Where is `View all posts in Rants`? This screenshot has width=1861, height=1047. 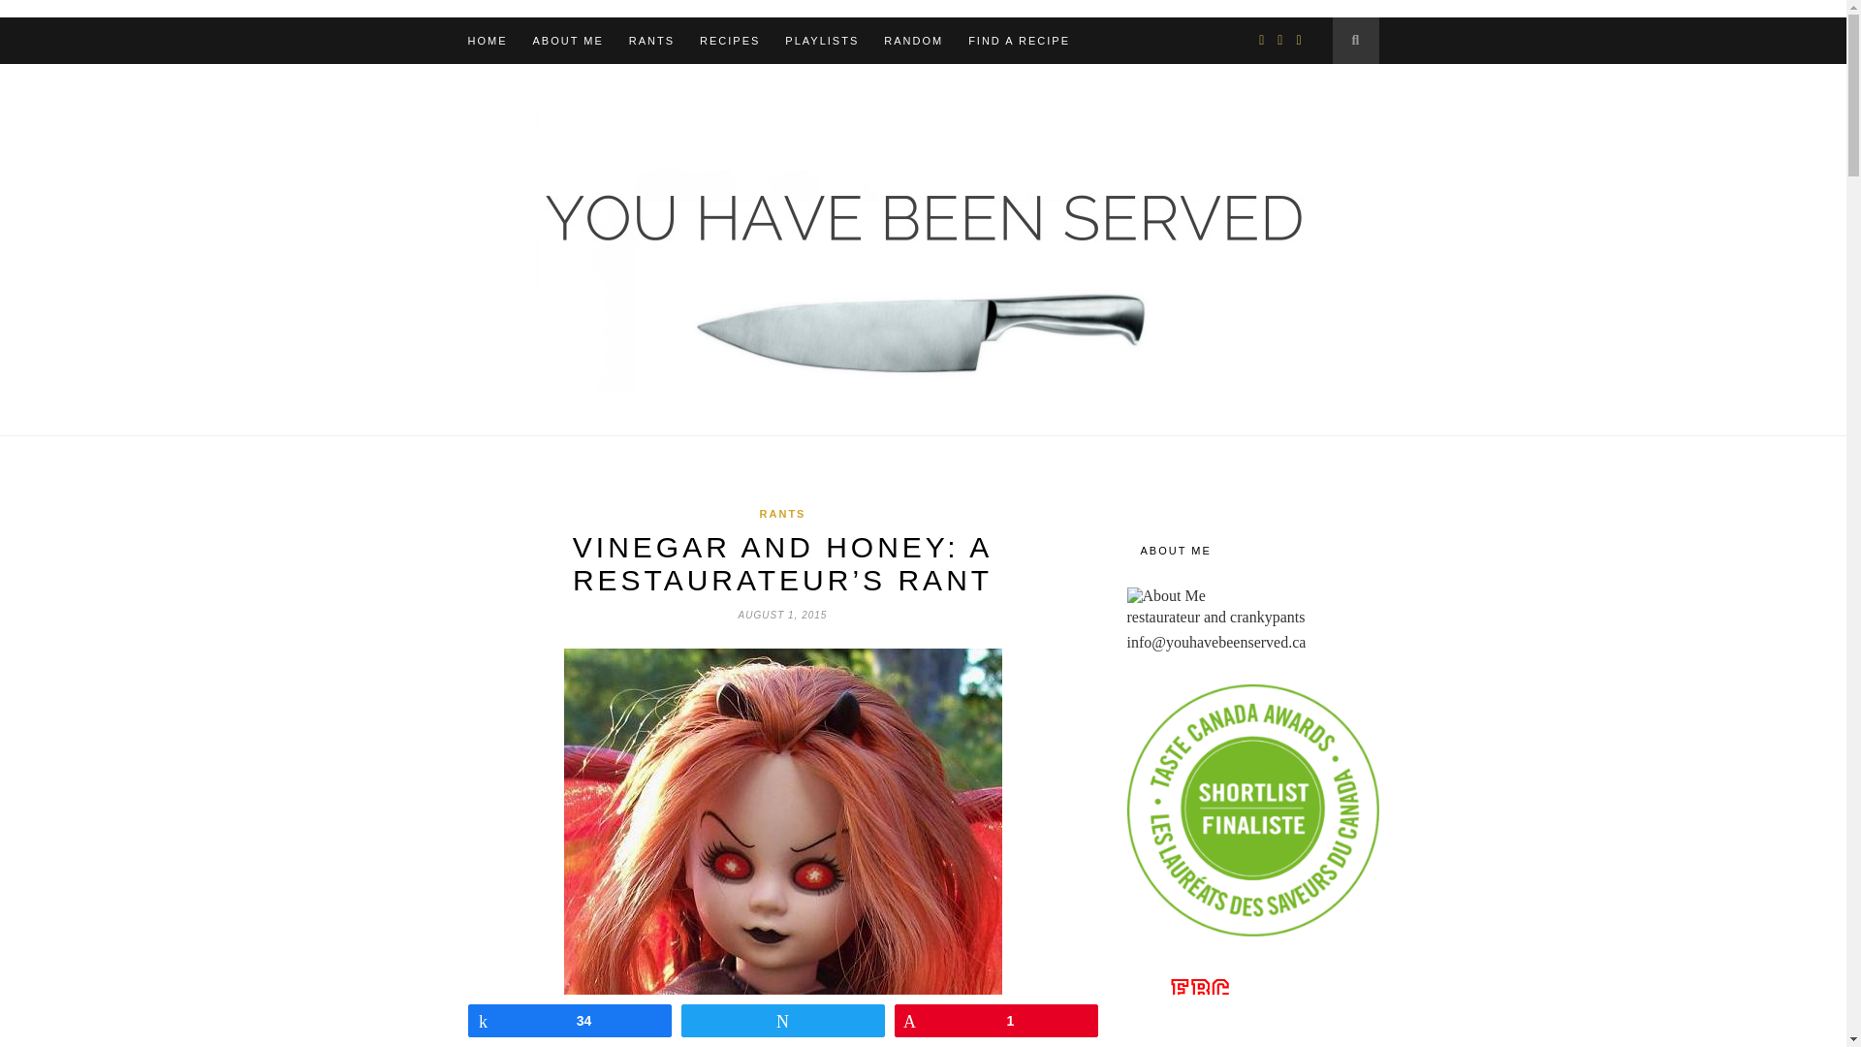
View all posts in Rants is located at coordinates (782, 513).